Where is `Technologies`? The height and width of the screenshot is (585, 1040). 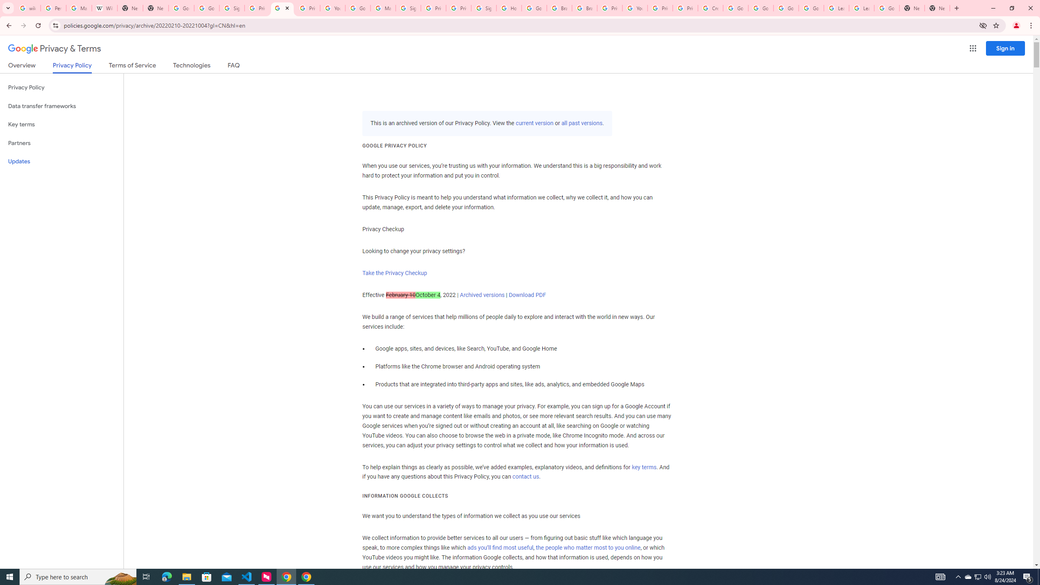
Technologies is located at coordinates (192, 67).